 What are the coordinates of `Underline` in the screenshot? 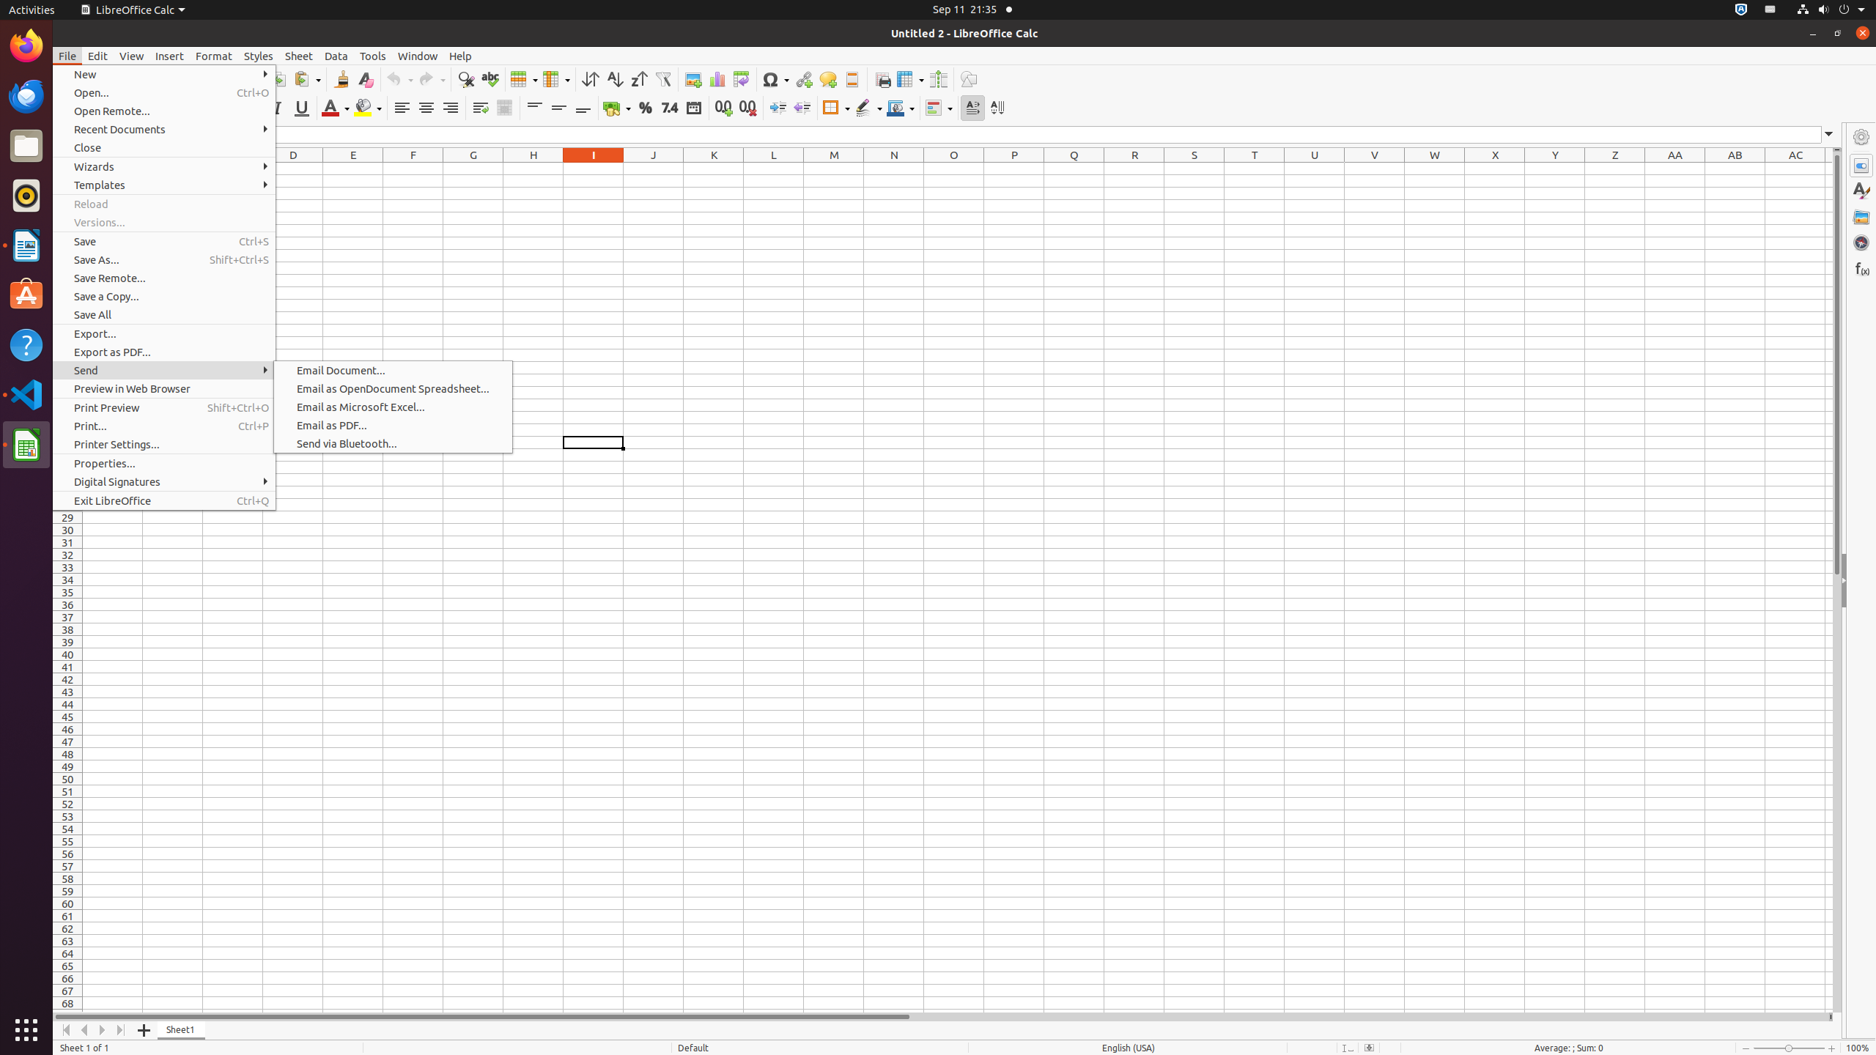 It's located at (302, 108).